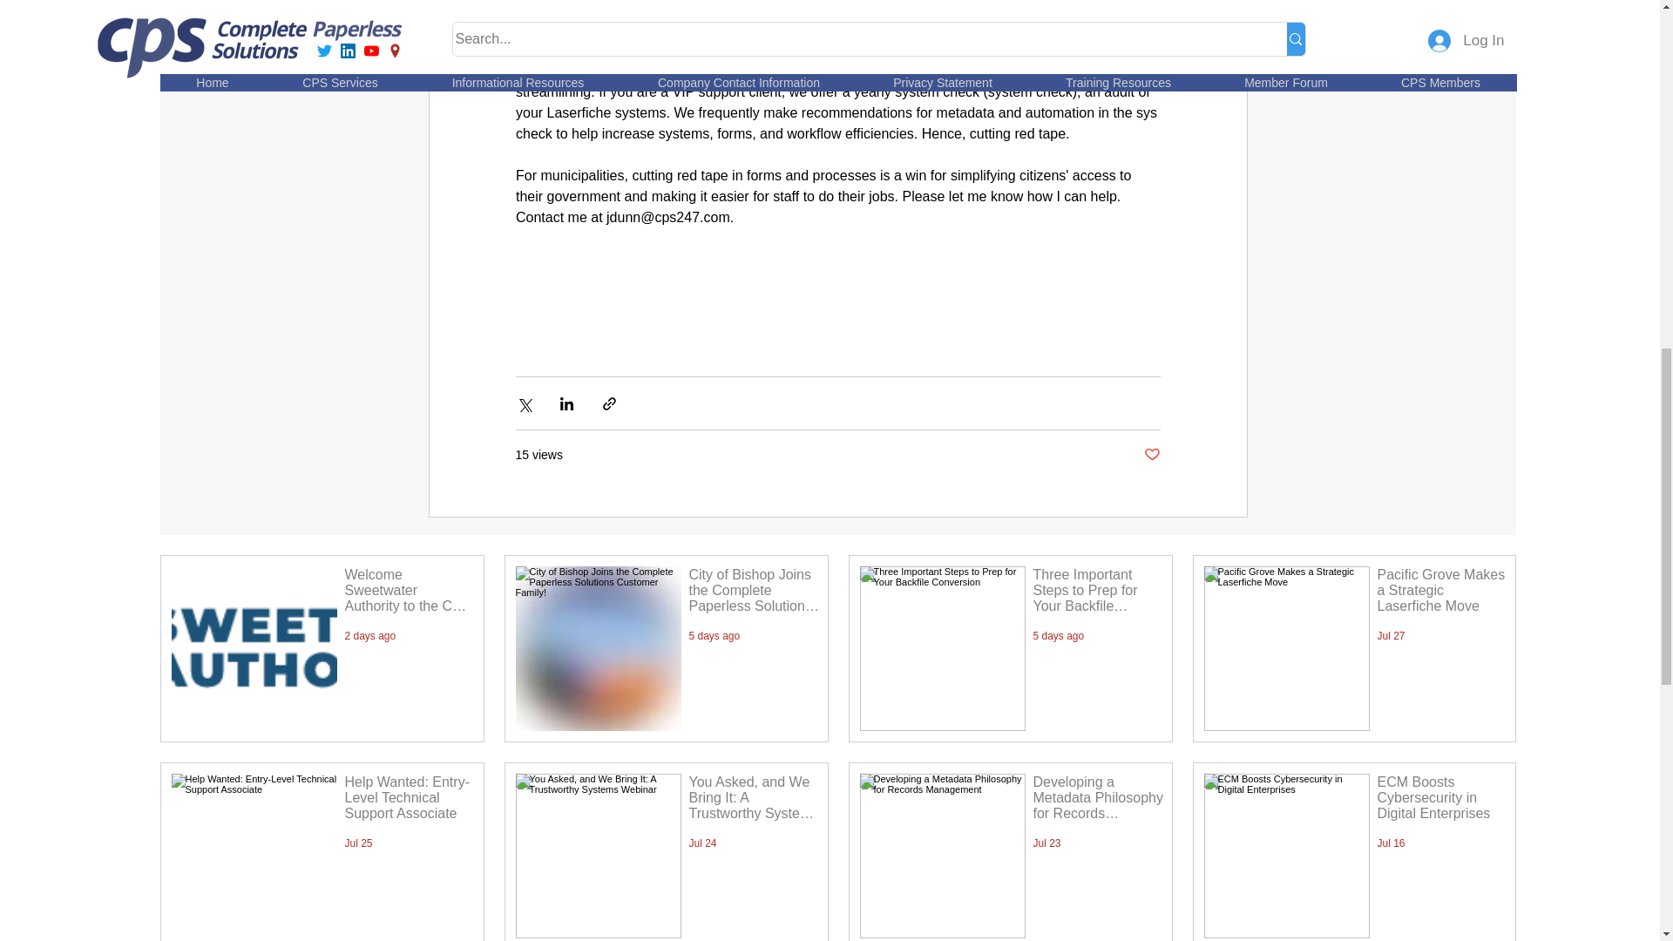 The width and height of the screenshot is (1673, 941). Describe the element at coordinates (1441, 594) in the screenshot. I see `Pacific Grove Makes a Strategic Laserfiche Move` at that location.